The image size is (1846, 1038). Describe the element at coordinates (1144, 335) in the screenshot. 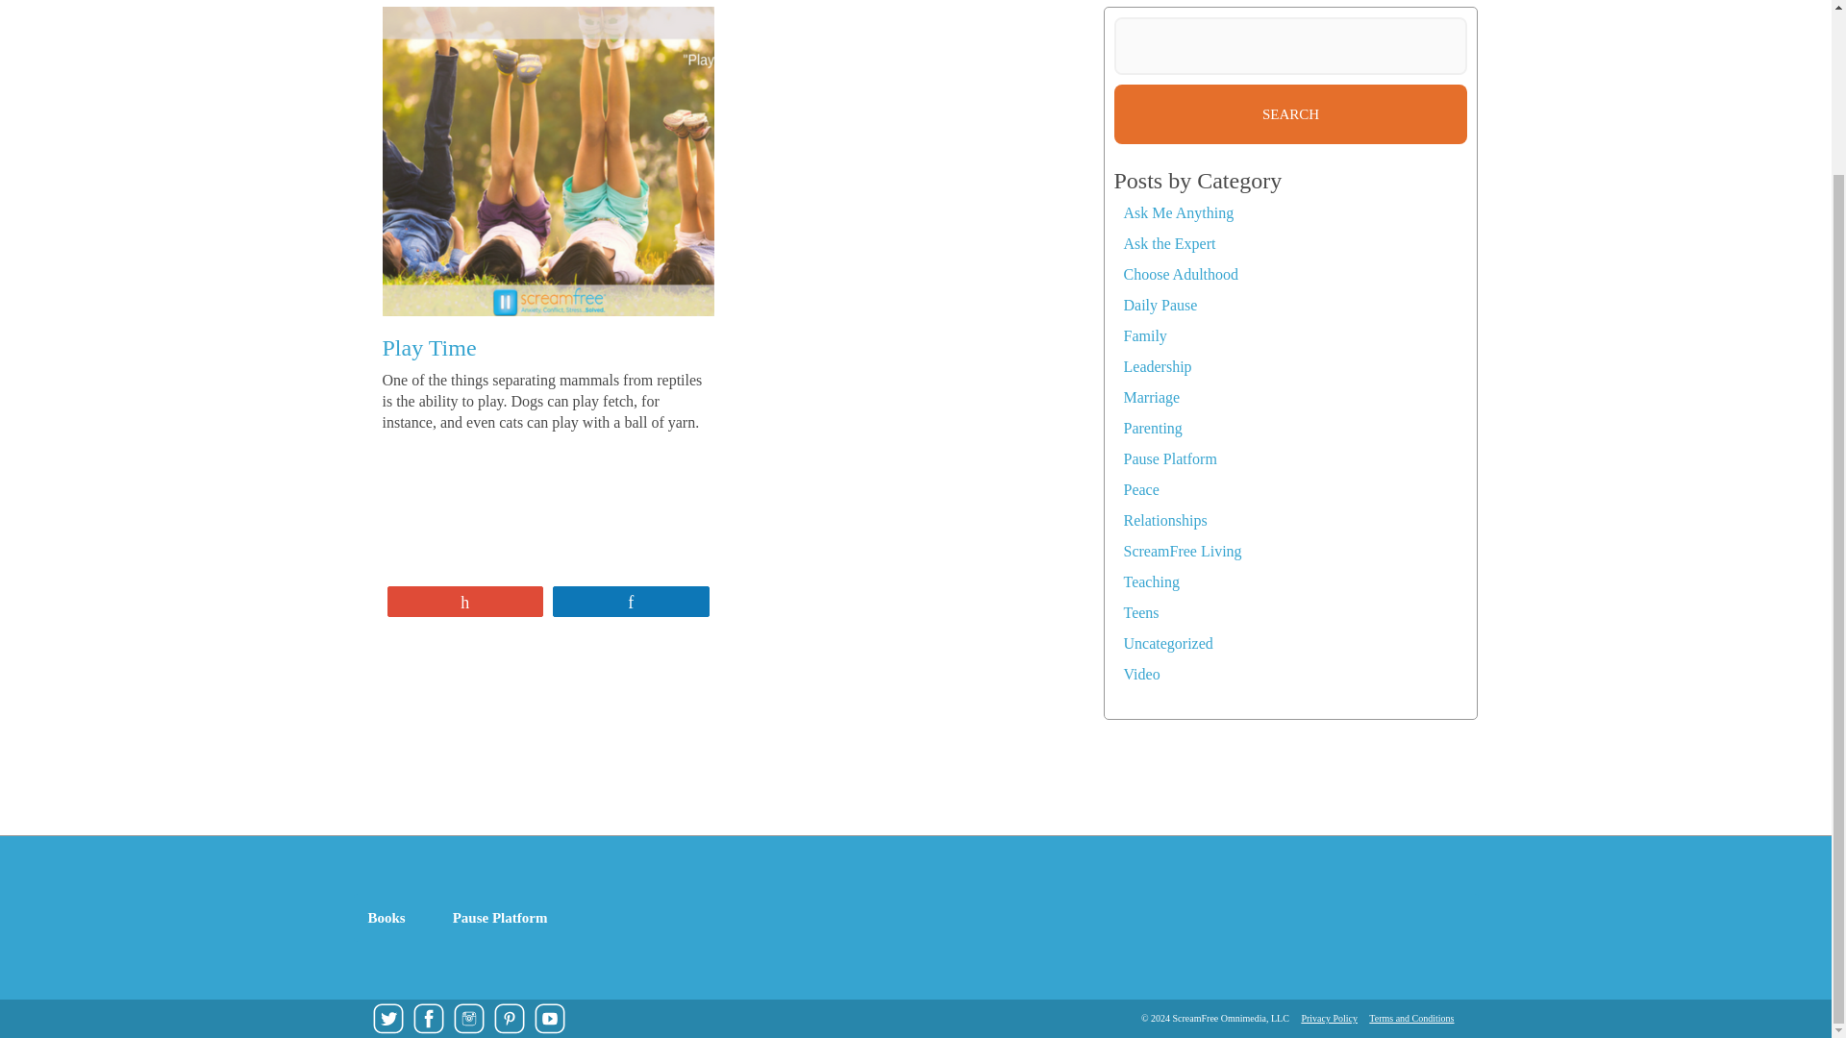

I see `Family` at that location.